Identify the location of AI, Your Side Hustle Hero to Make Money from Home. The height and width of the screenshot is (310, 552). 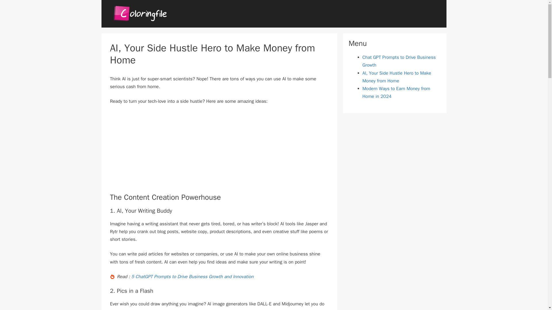
(396, 77).